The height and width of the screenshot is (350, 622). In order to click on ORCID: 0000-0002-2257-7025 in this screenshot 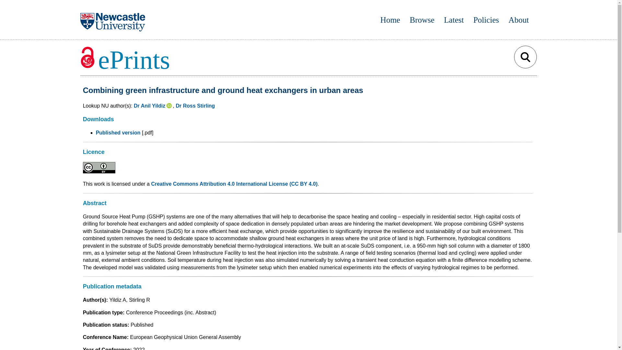, I will do `click(170, 106)`.